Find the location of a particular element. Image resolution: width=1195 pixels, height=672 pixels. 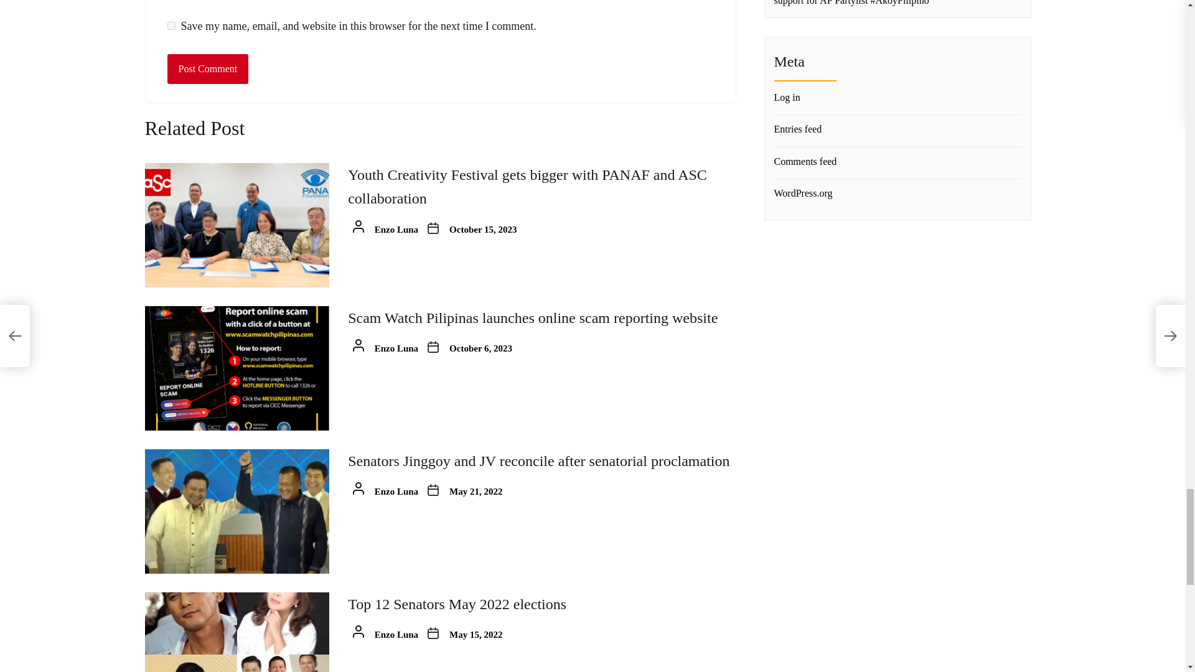

yes is located at coordinates (171, 25).